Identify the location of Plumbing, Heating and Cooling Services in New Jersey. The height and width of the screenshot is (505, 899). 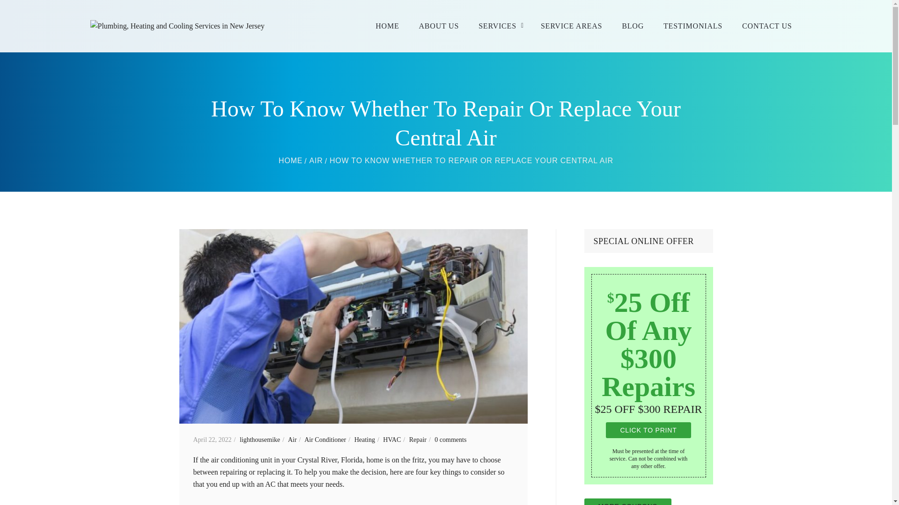
(290, 160).